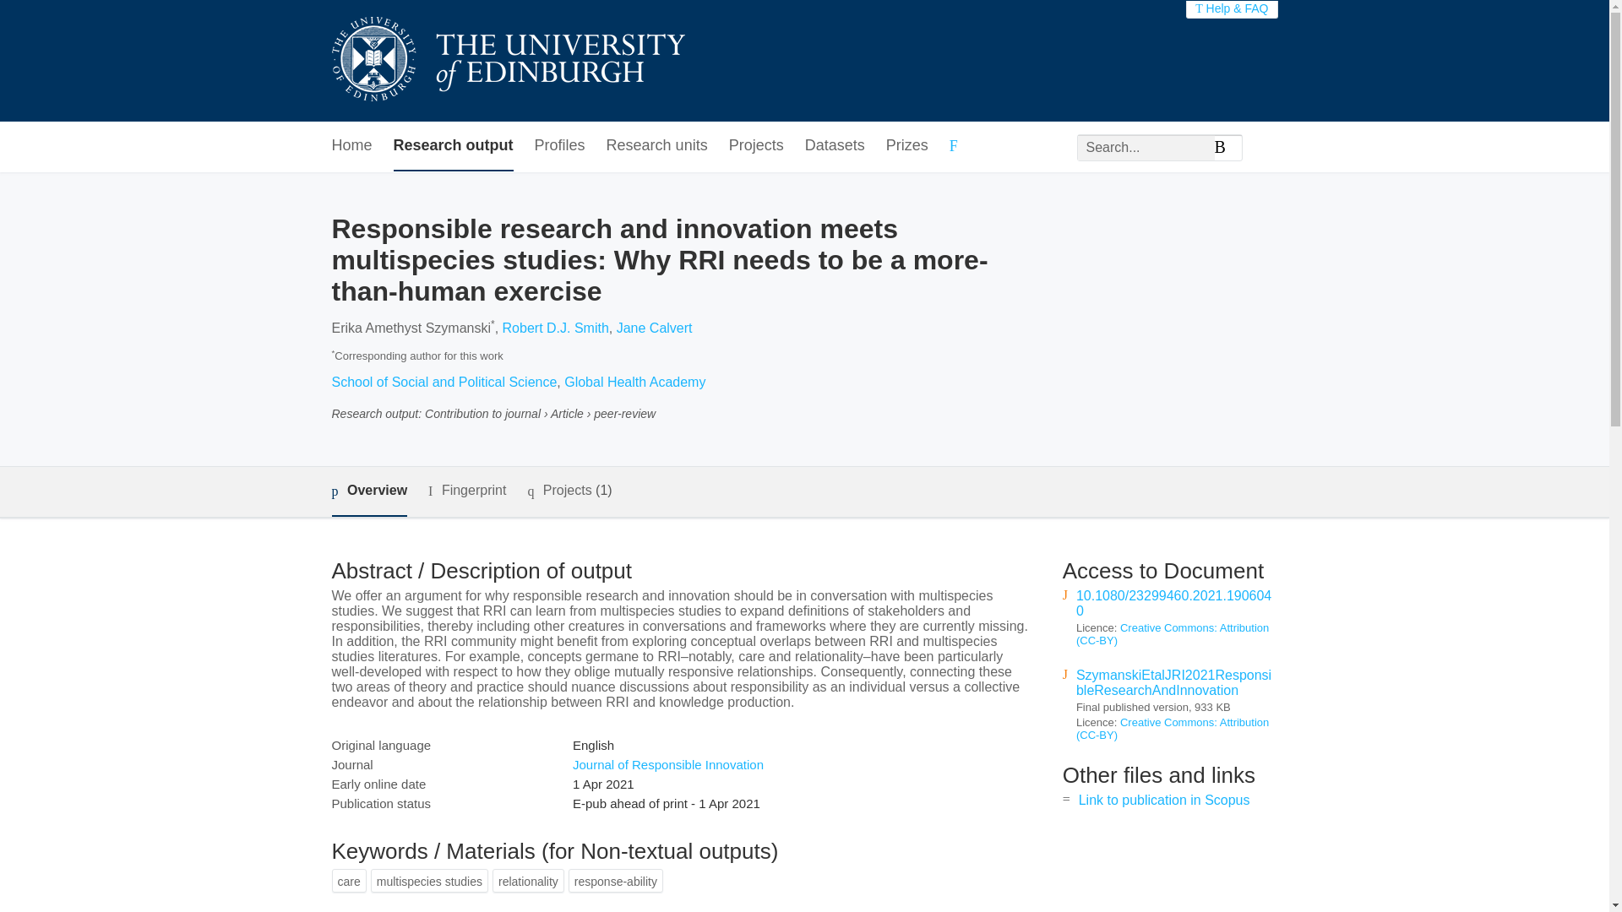  What do you see at coordinates (667, 764) in the screenshot?
I see `Journal of Responsible Innovation` at bounding box center [667, 764].